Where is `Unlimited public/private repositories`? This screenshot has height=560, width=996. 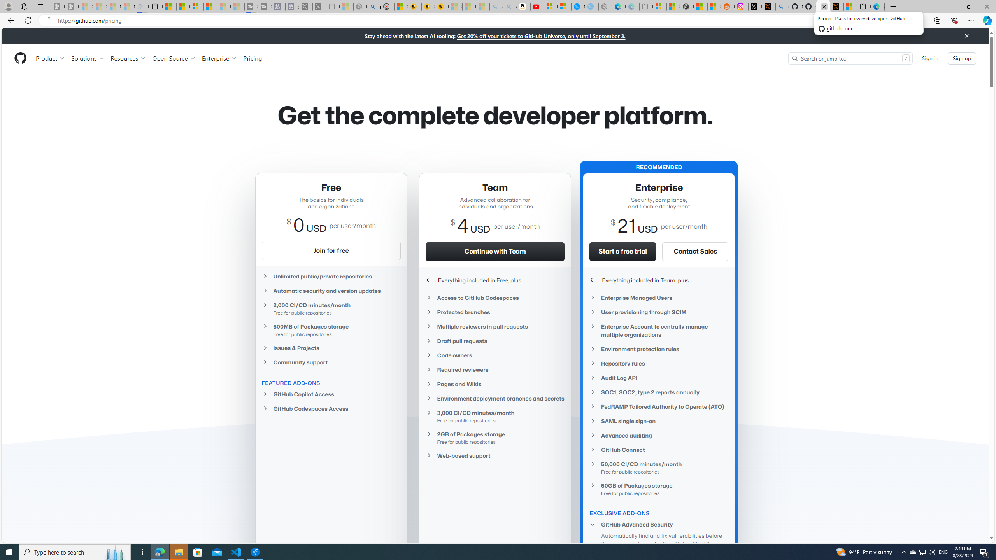
Unlimited public/private repositories is located at coordinates (331, 276).